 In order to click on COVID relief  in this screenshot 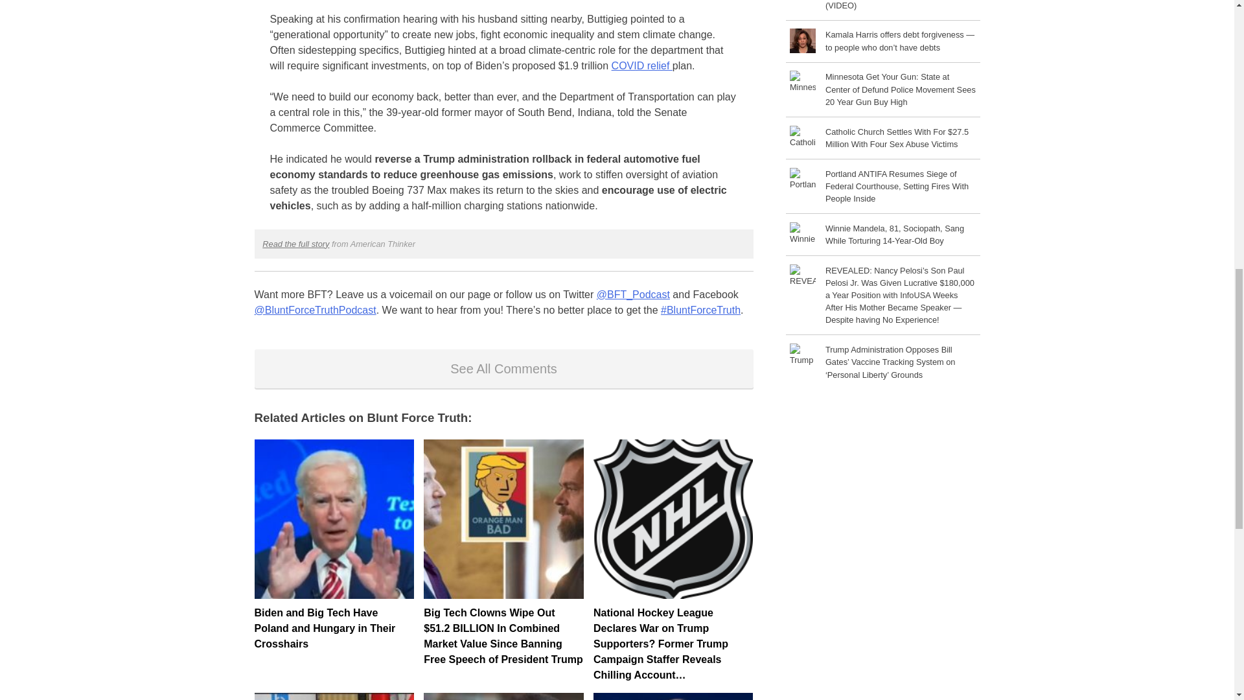, I will do `click(642, 65)`.